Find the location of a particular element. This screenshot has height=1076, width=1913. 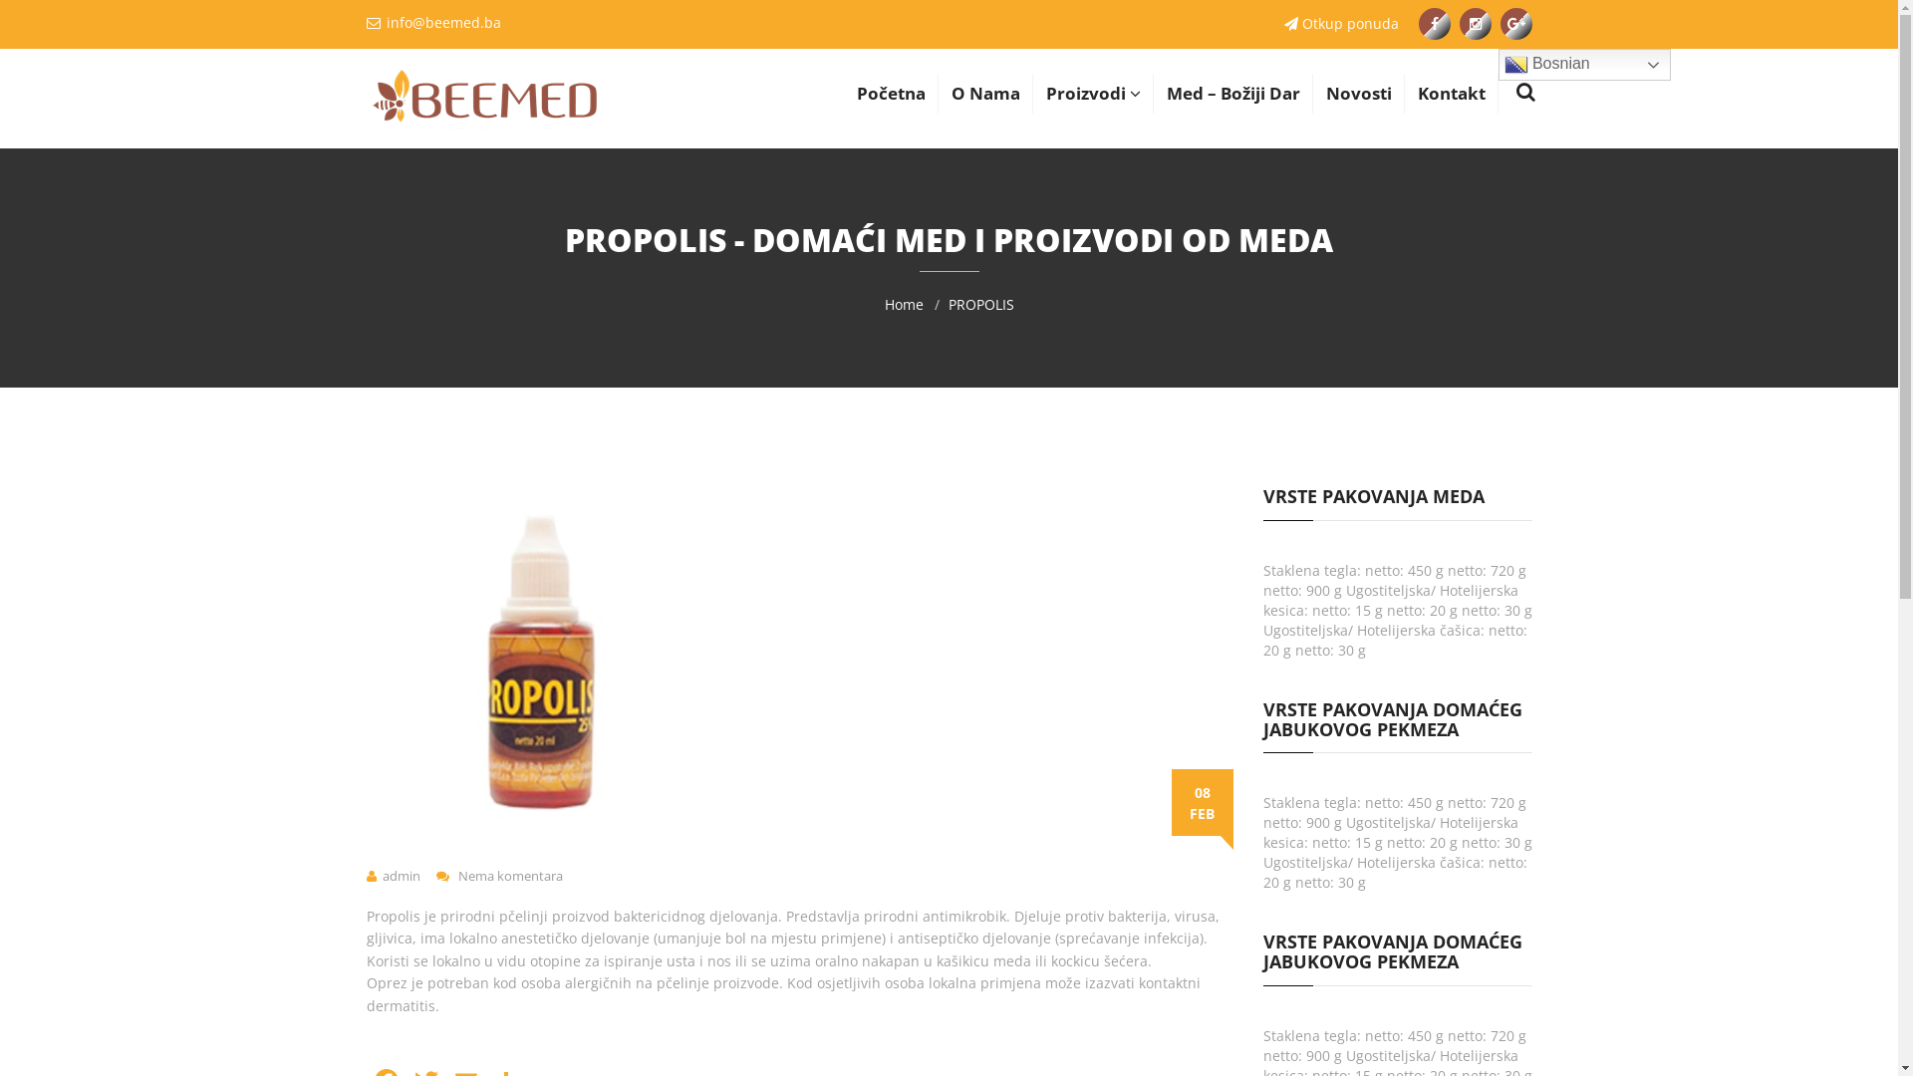

Home is located at coordinates (905, 305).